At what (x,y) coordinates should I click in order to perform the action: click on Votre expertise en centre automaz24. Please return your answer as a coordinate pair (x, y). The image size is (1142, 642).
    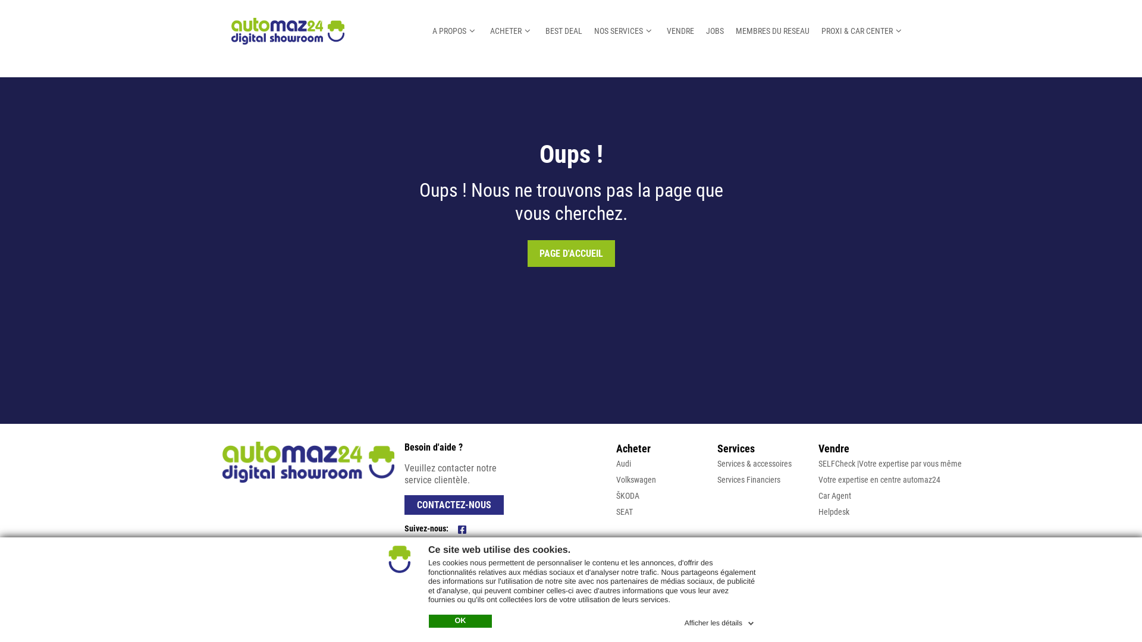
    Looking at the image, I should click on (879, 480).